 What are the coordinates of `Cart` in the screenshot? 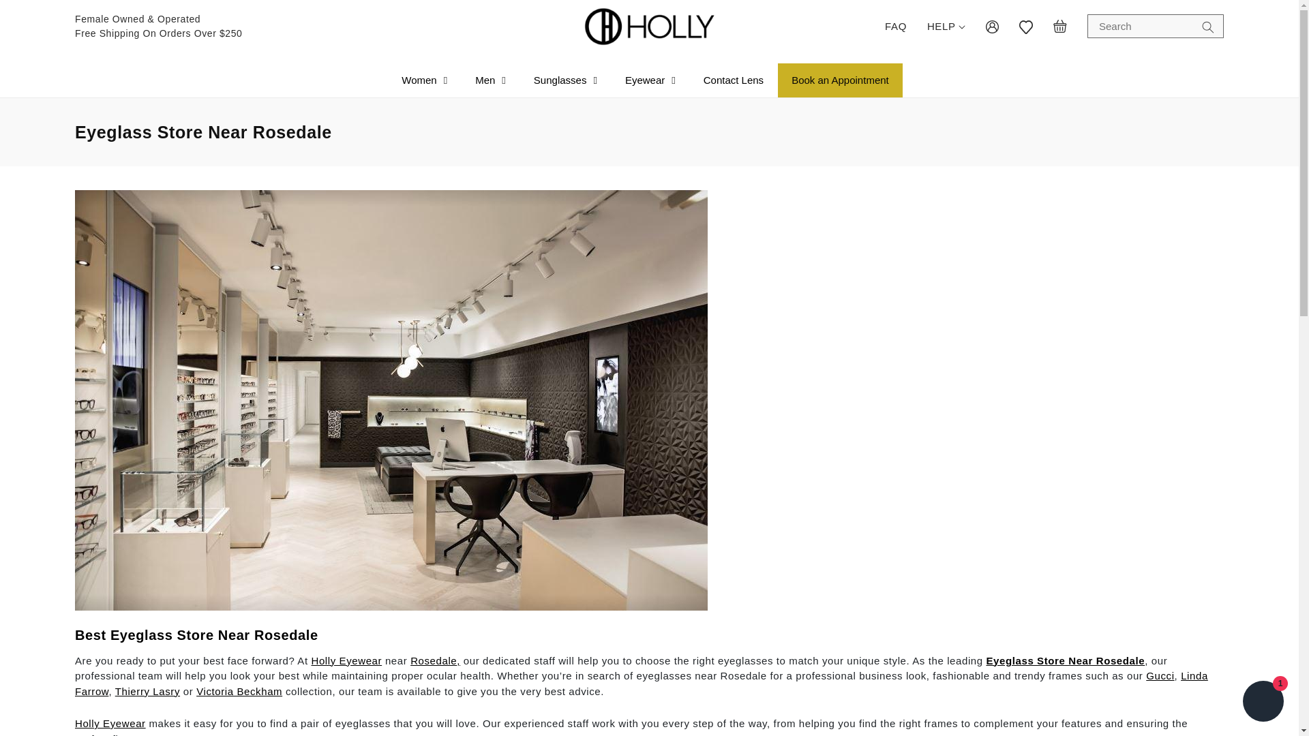 It's located at (1059, 26).